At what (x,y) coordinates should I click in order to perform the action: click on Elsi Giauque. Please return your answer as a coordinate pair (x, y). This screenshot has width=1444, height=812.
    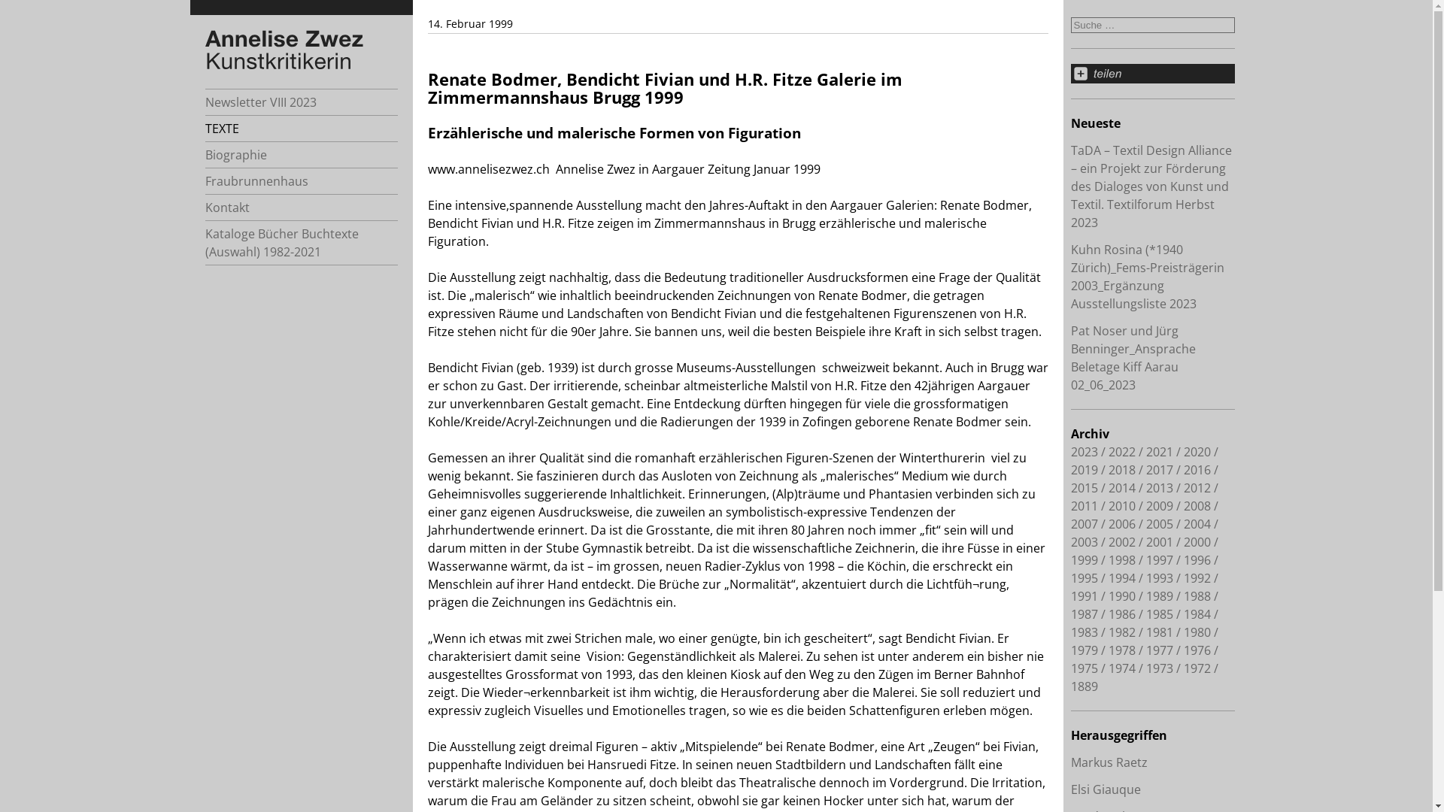
    Looking at the image, I should click on (1106, 789).